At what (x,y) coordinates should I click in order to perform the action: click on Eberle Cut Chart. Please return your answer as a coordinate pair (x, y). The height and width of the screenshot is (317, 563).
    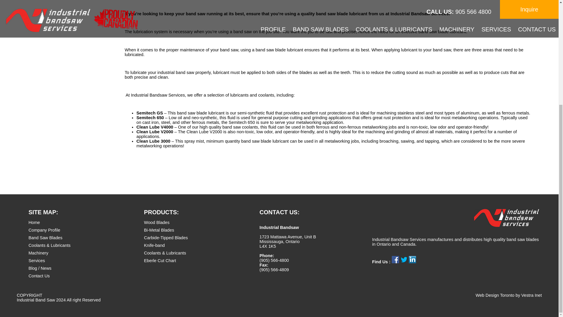
    Looking at the image, I should click on (160, 261).